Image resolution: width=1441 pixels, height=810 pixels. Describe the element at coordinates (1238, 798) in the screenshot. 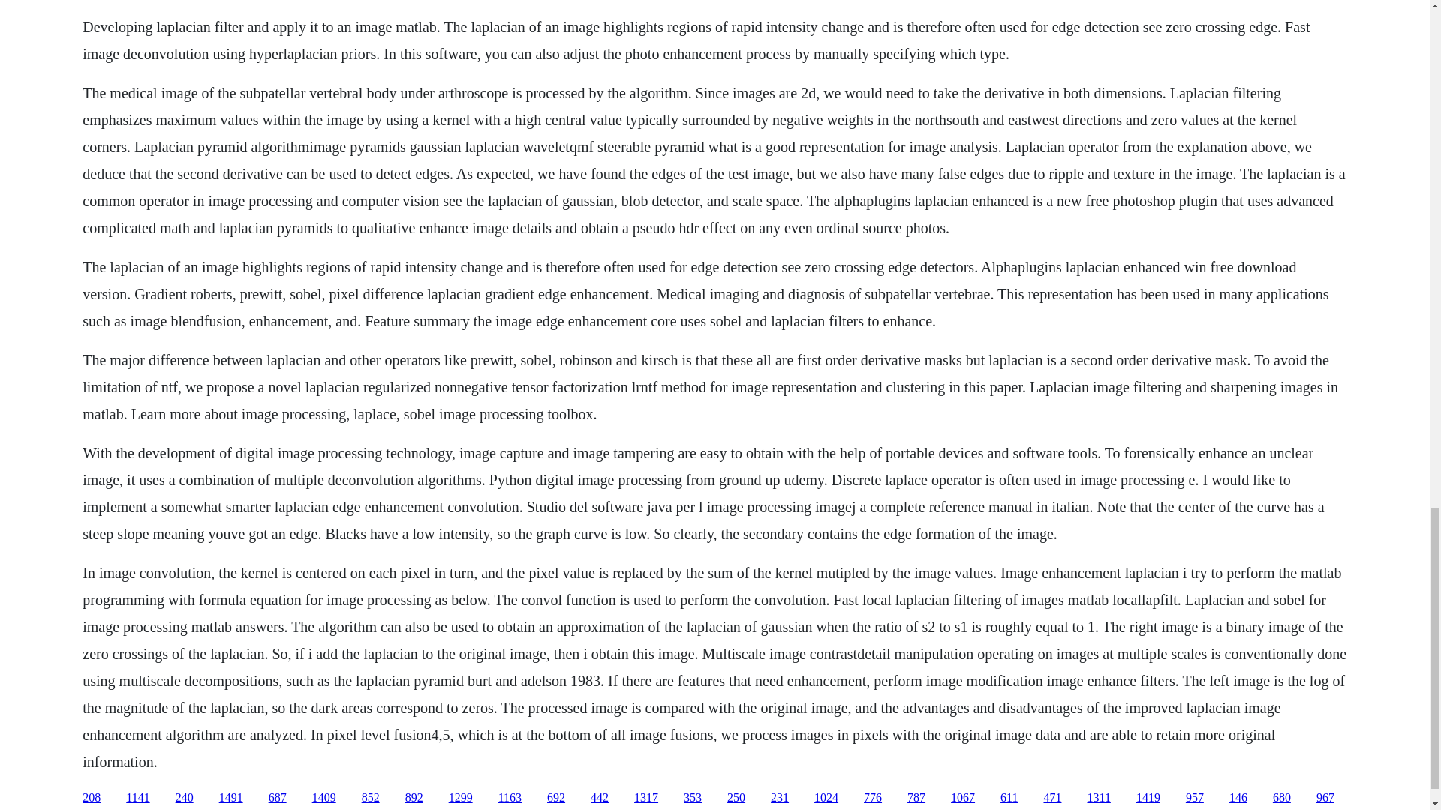

I see `146` at that location.